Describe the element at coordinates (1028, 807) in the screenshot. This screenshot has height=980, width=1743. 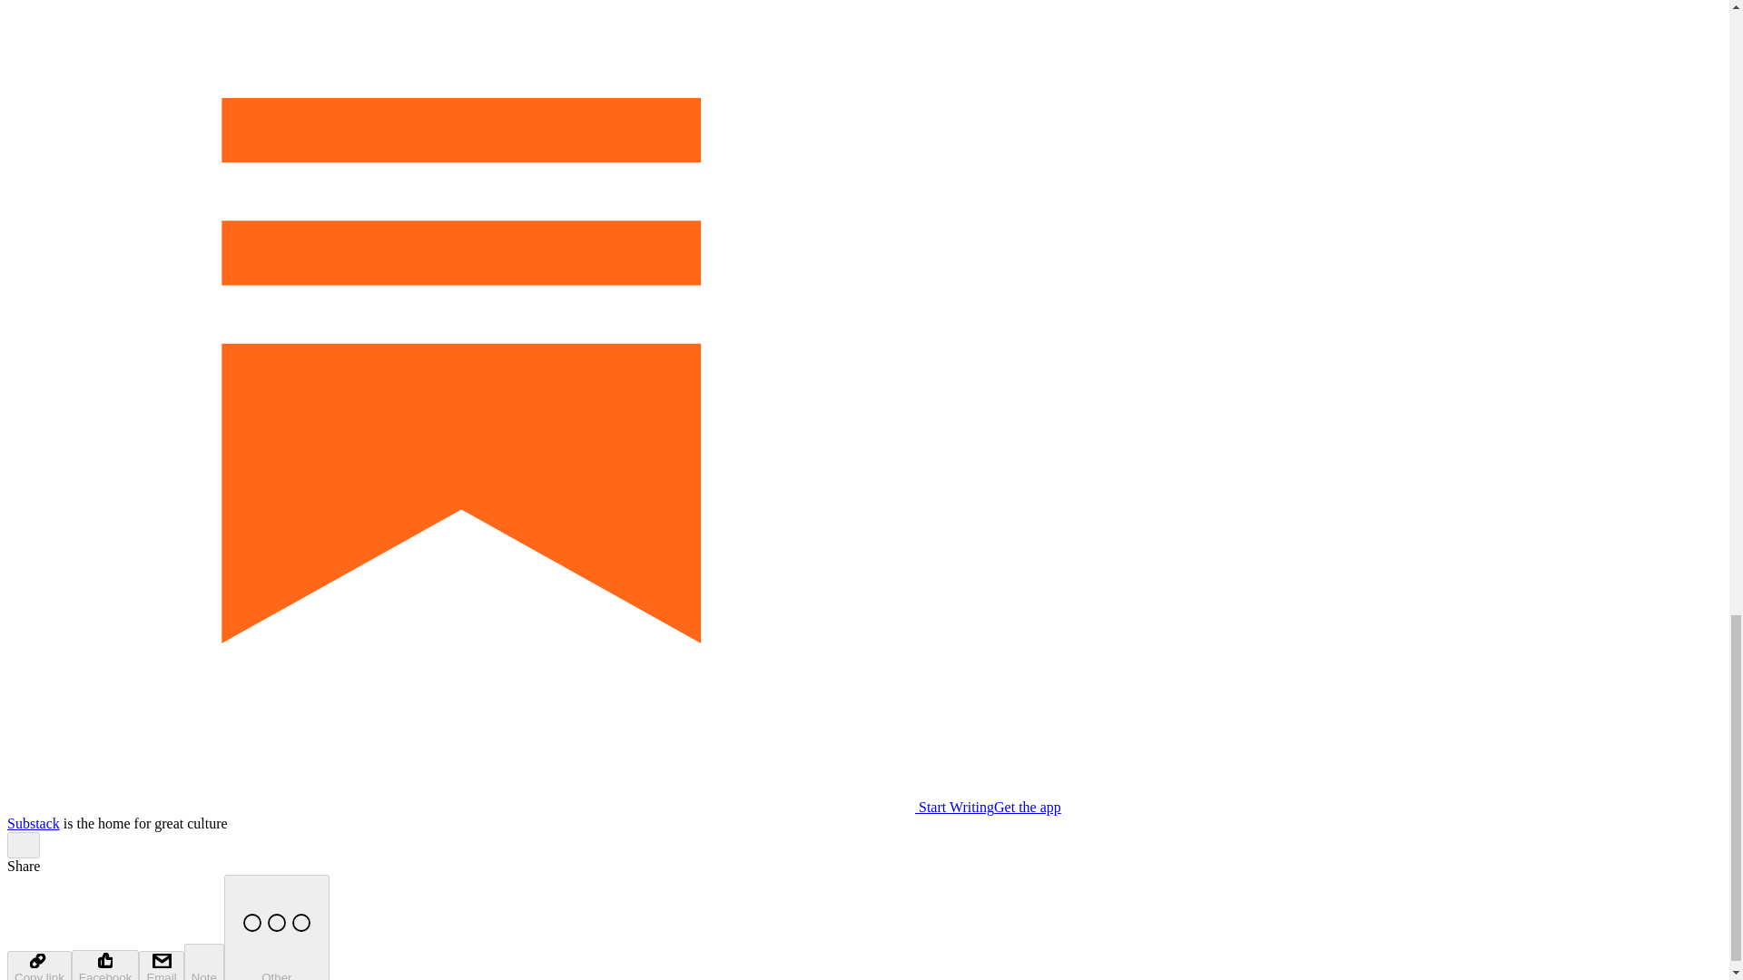
I see `Get the app` at that location.